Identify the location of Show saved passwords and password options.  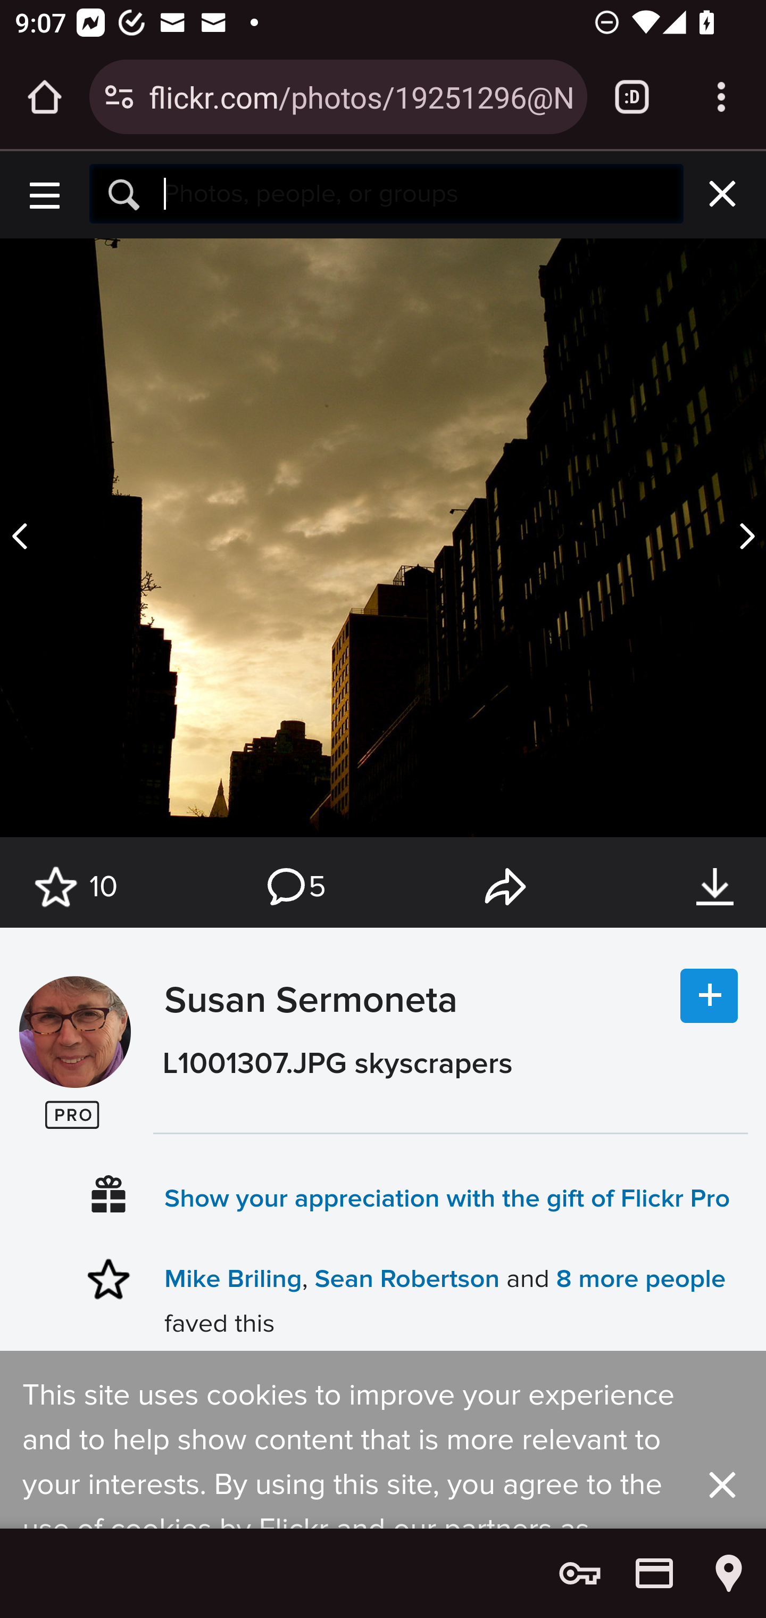
(580, 1573).